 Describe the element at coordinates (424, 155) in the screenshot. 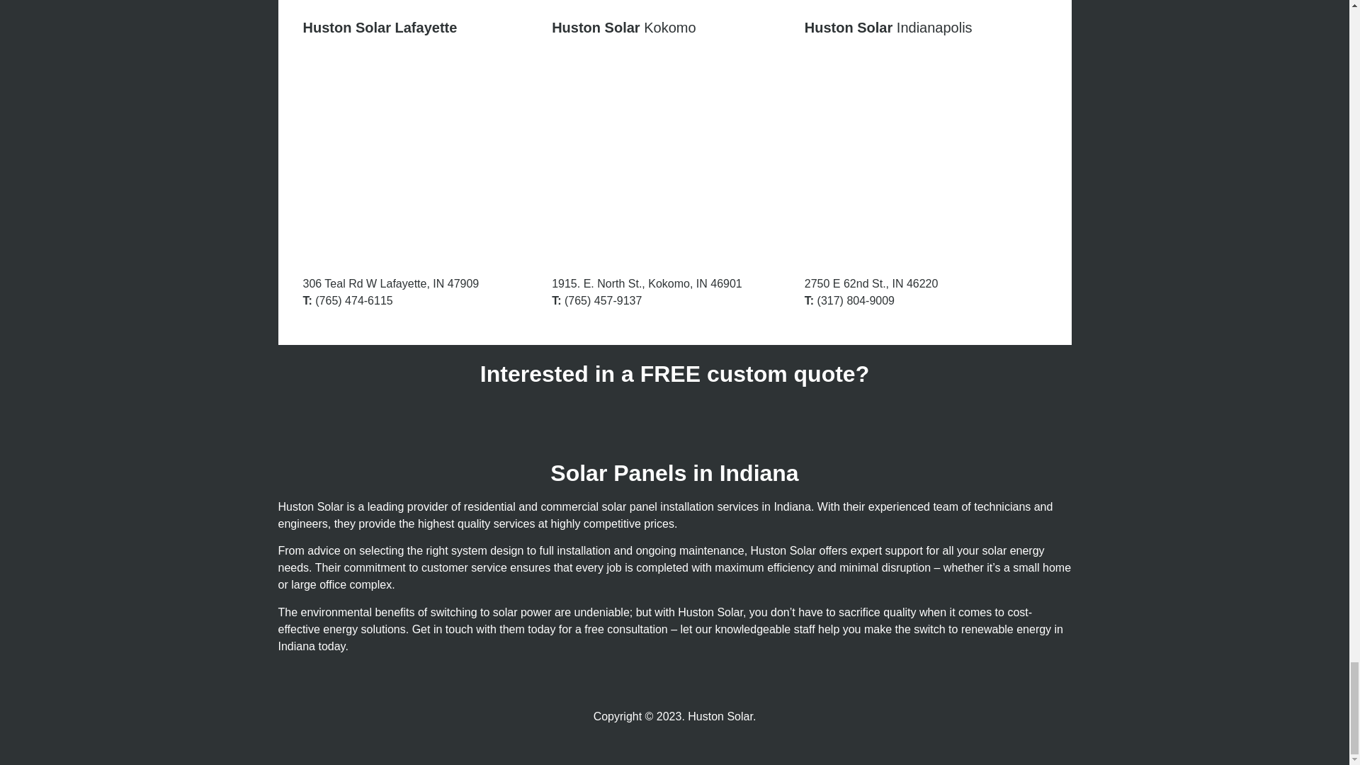

I see `306 Teal Rd W Lafayette, IN 47909` at that location.